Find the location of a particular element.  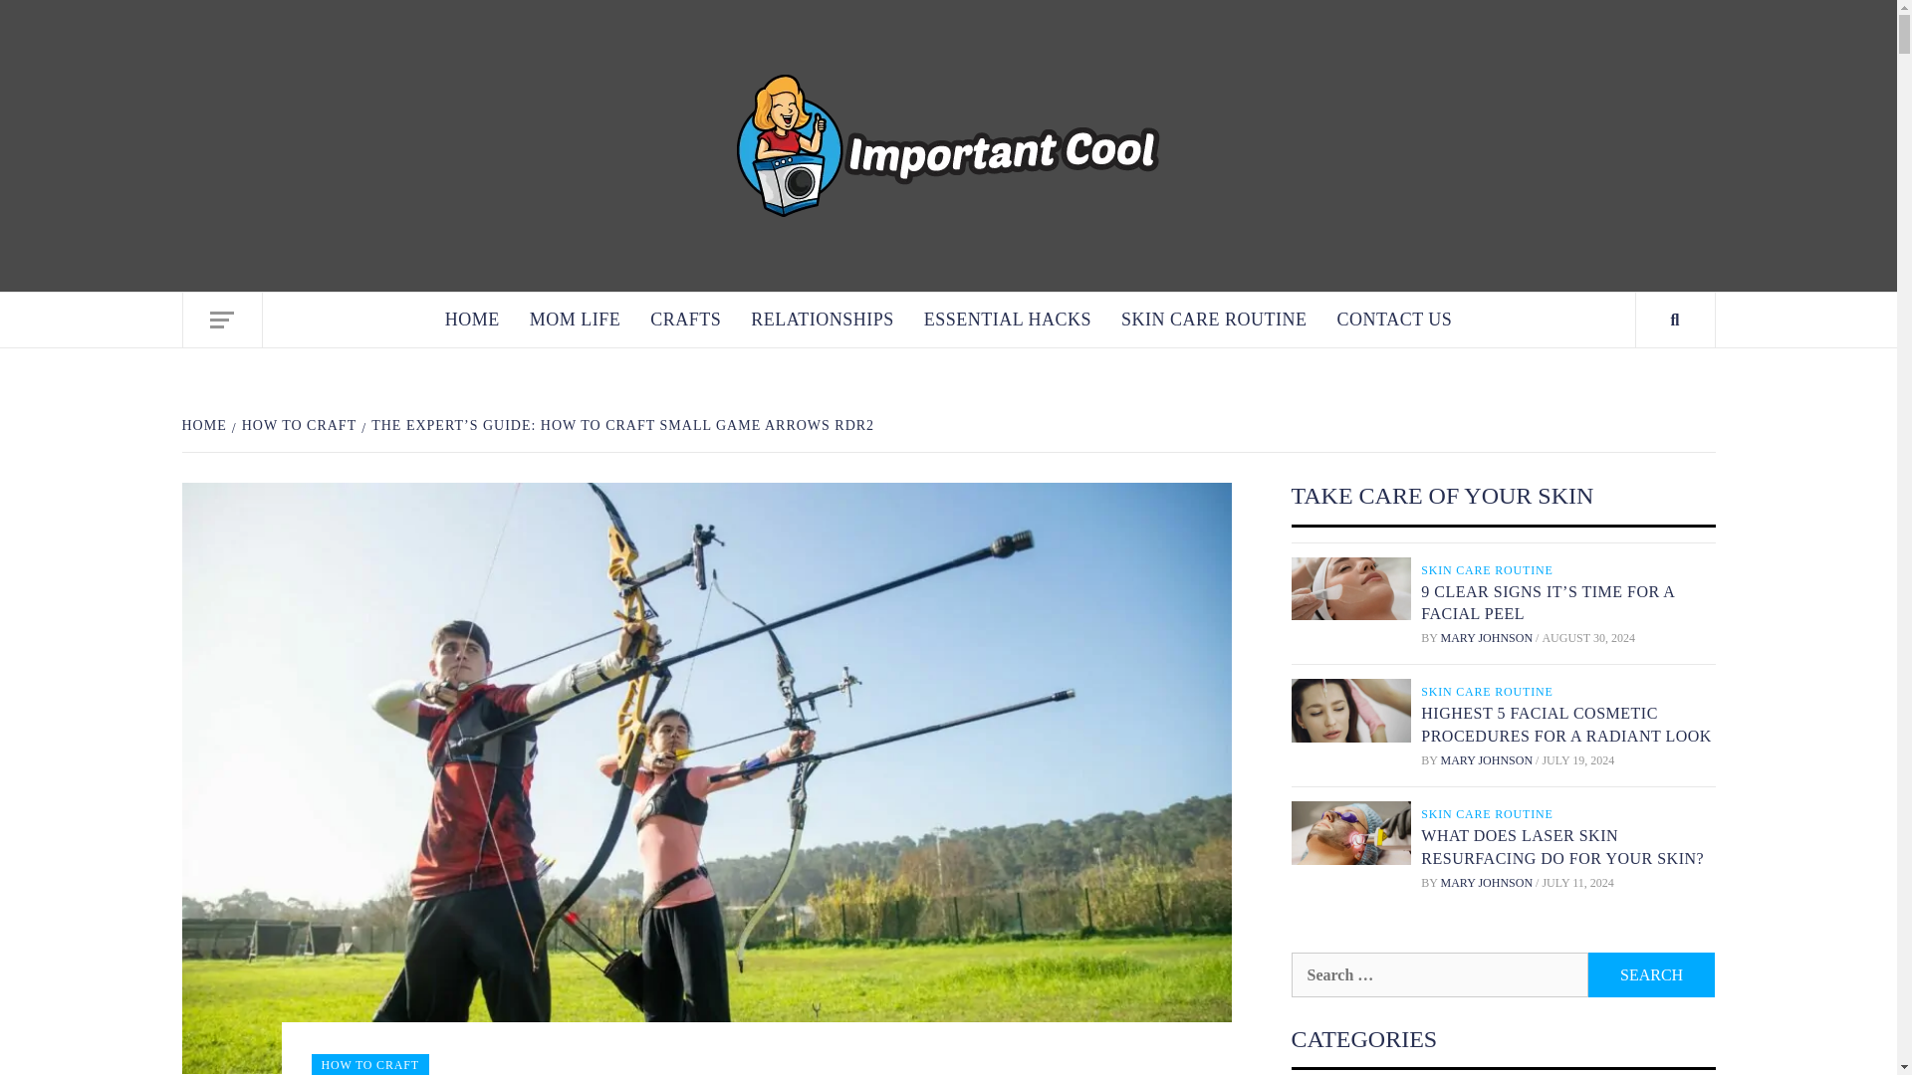

MARY JOHNSON is located at coordinates (1489, 760).